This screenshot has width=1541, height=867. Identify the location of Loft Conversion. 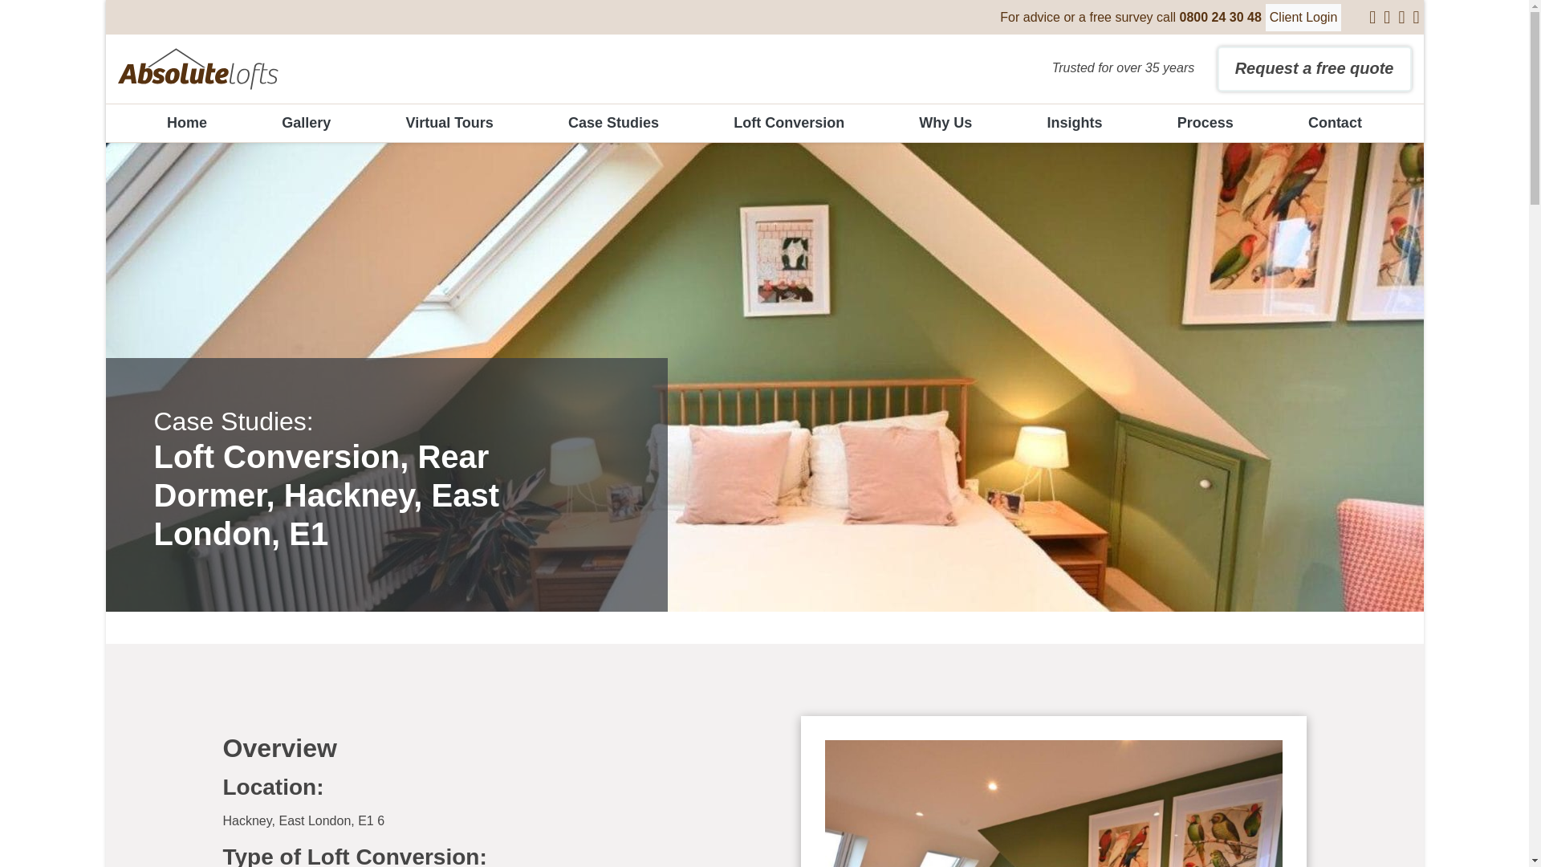
(788, 123).